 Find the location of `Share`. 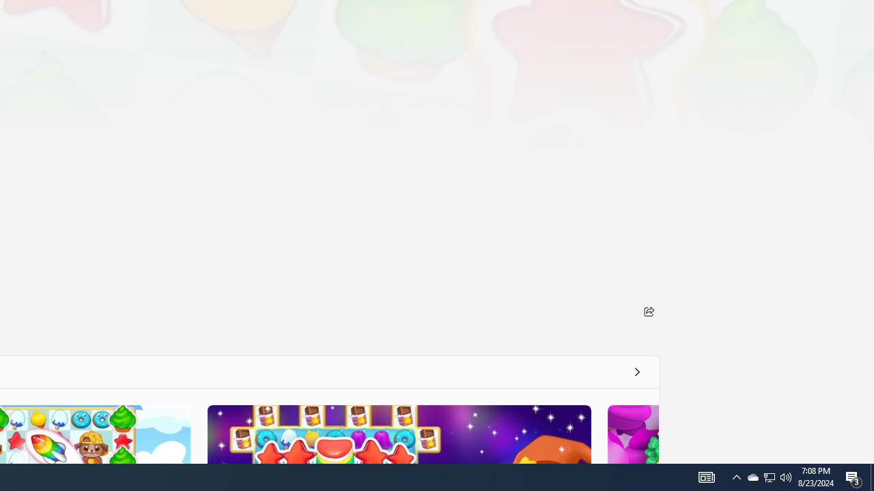

Share is located at coordinates (649, 311).